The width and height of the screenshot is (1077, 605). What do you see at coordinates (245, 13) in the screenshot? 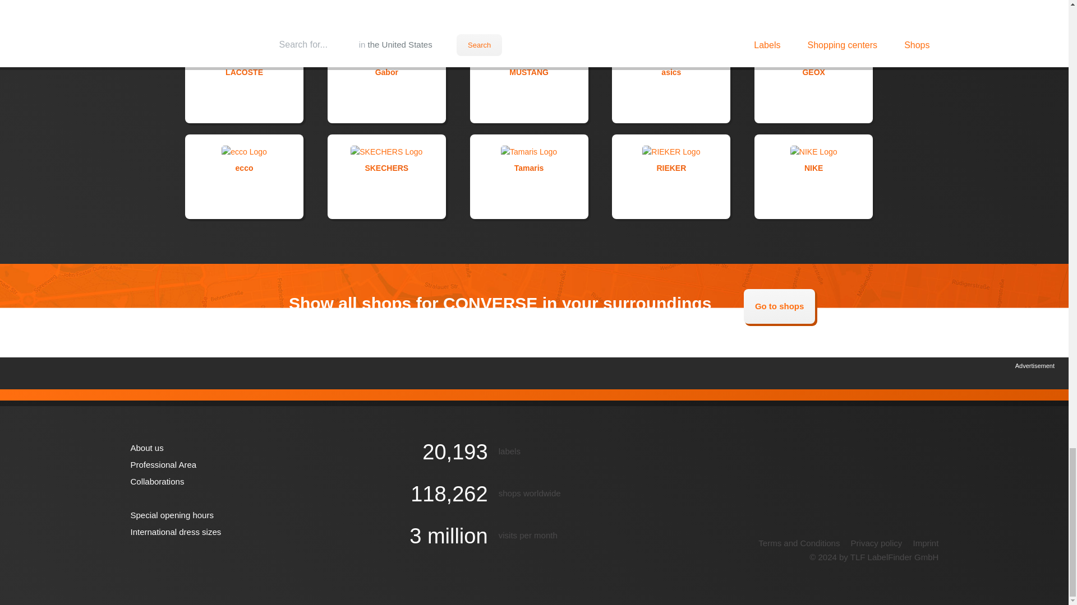
I see `ESPRIT` at bounding box center [245, 13].